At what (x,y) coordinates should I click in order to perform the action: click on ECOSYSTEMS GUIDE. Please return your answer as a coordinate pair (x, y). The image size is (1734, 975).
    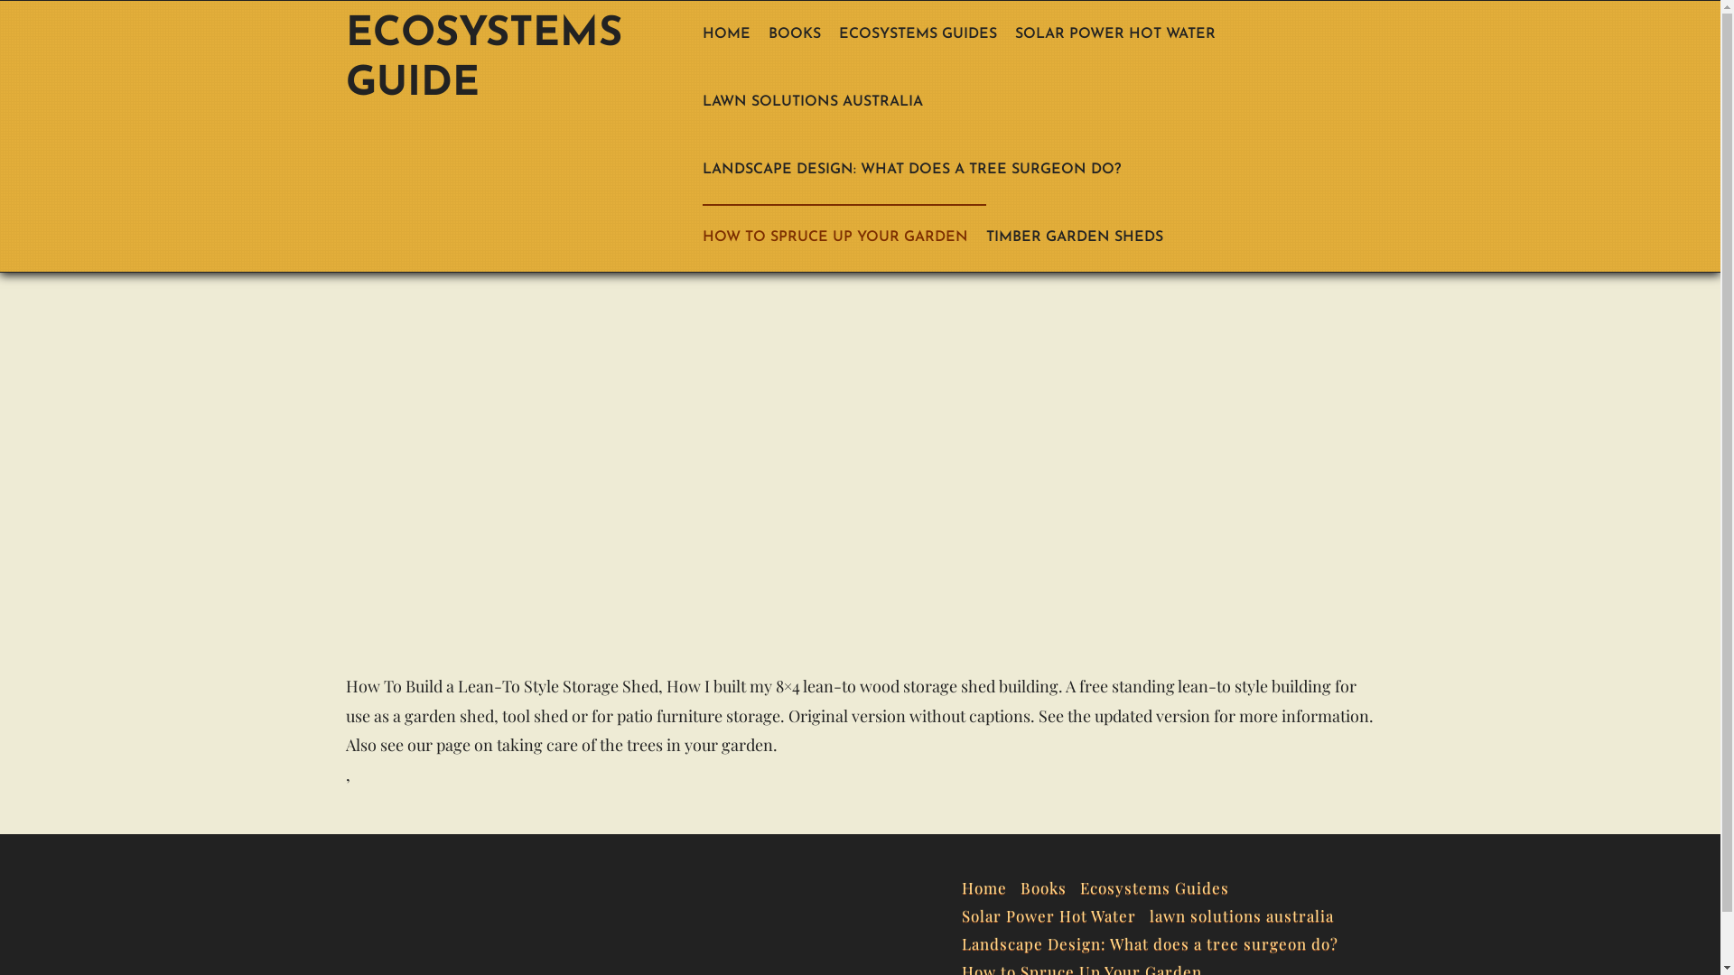
    Looking at the image, I should click on (511, 60).